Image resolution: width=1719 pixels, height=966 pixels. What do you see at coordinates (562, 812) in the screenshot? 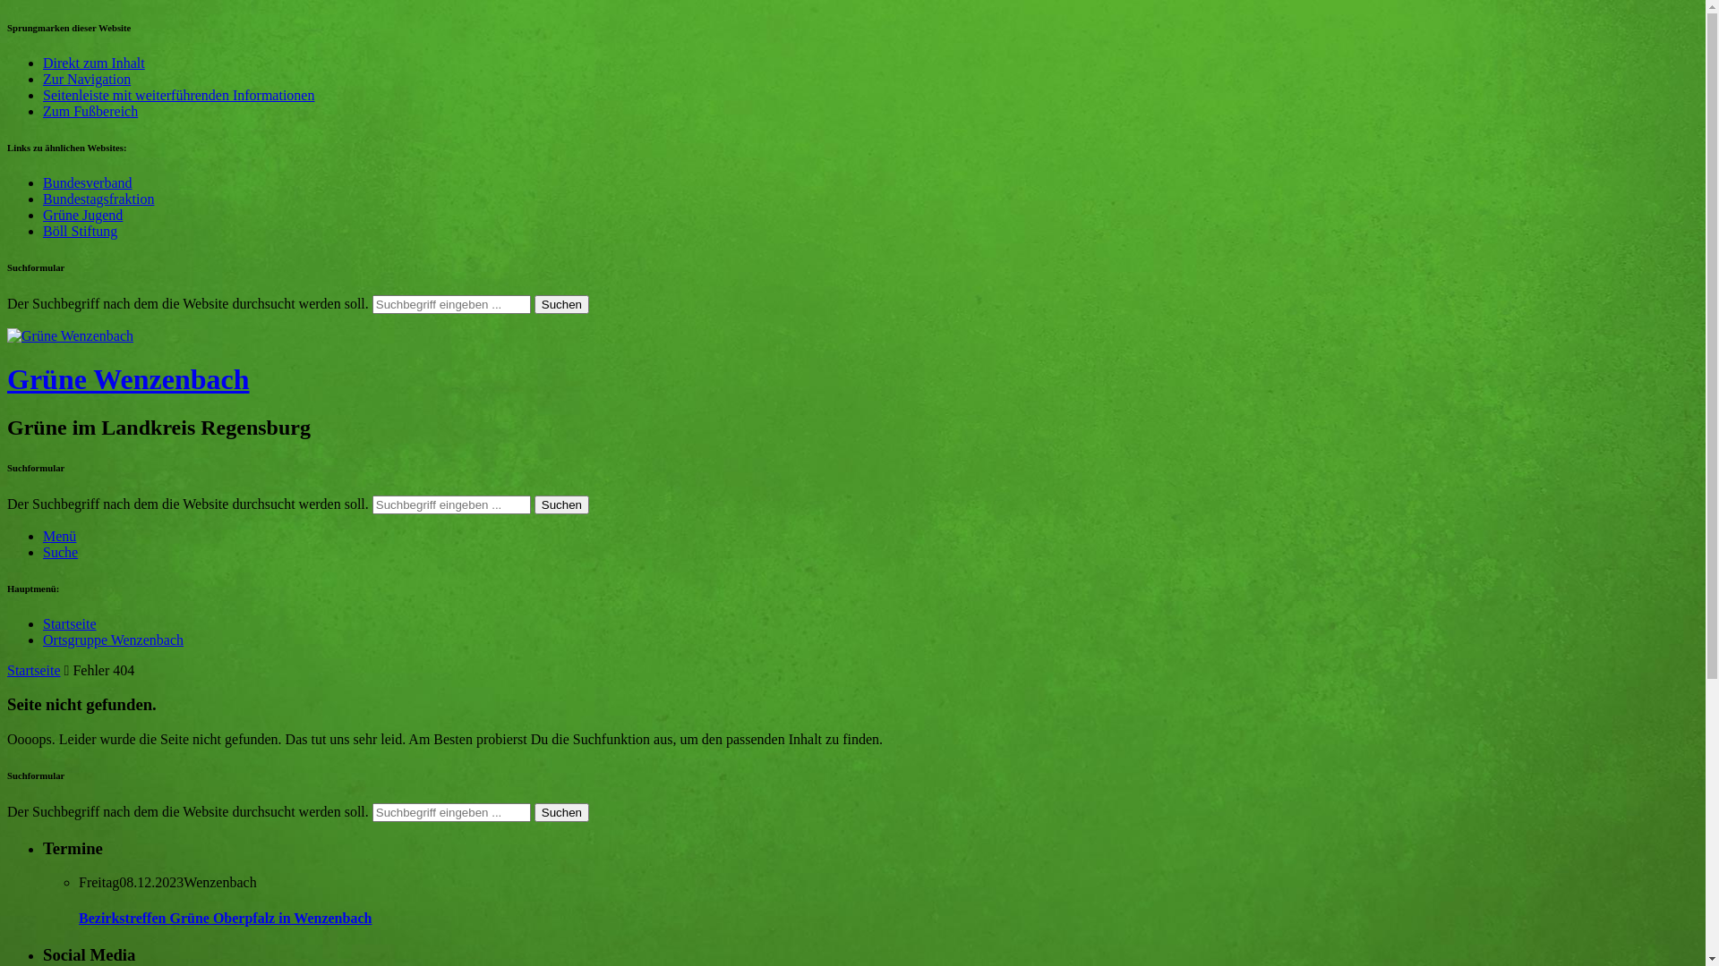
I see `Suchen` at bounding box center [562, 812].